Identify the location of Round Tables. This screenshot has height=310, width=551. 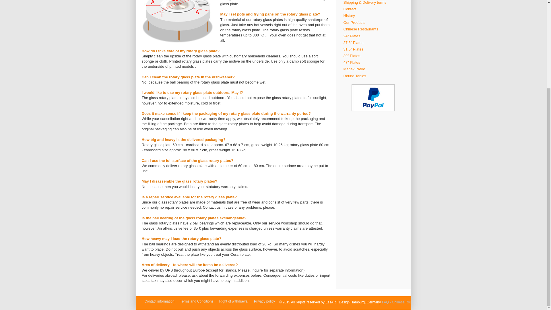
(373, 76).